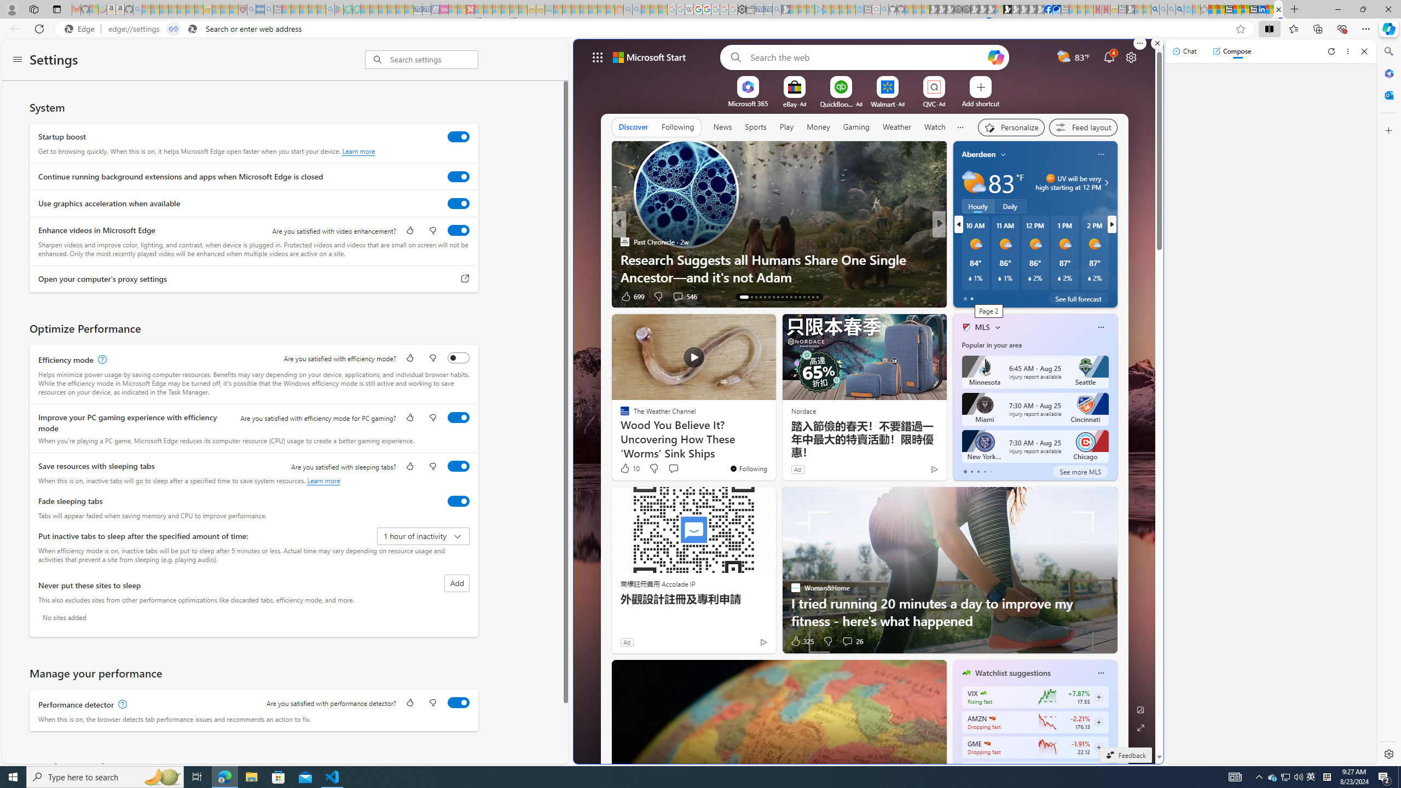  I want to click on Pets - MSN - Sleeping, so click(313, 9).